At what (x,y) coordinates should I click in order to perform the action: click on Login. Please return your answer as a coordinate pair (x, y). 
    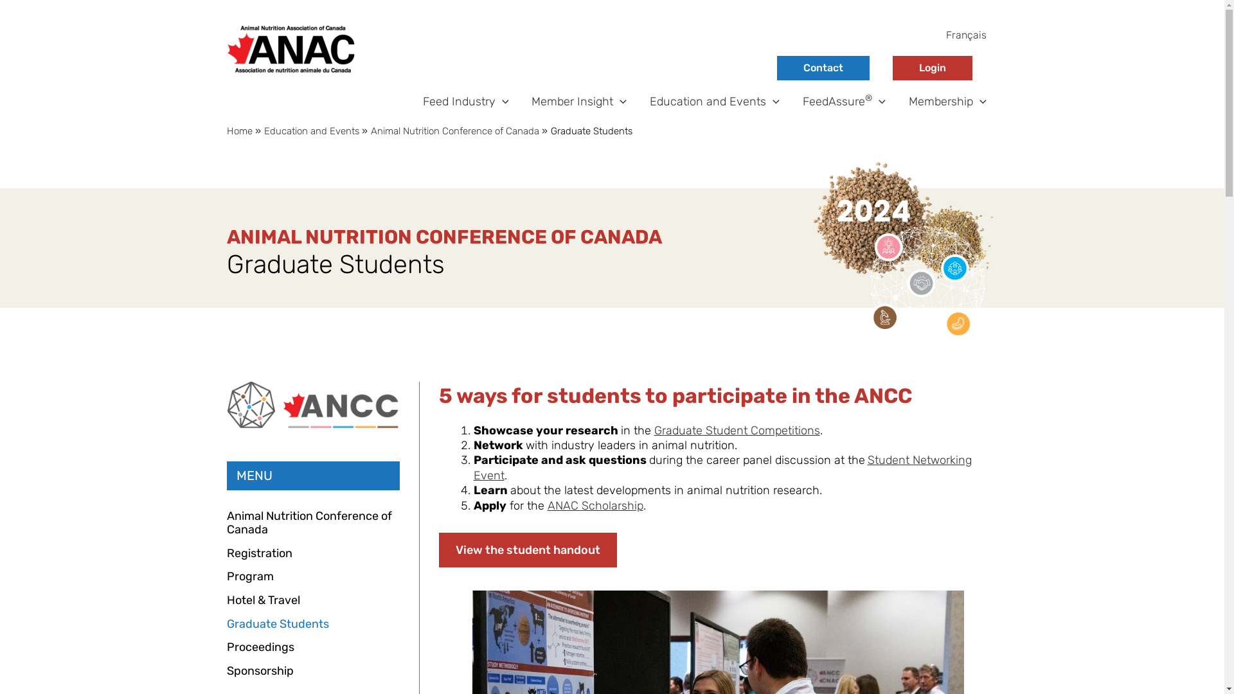
    Looking at the image, I should click on (932, 68).